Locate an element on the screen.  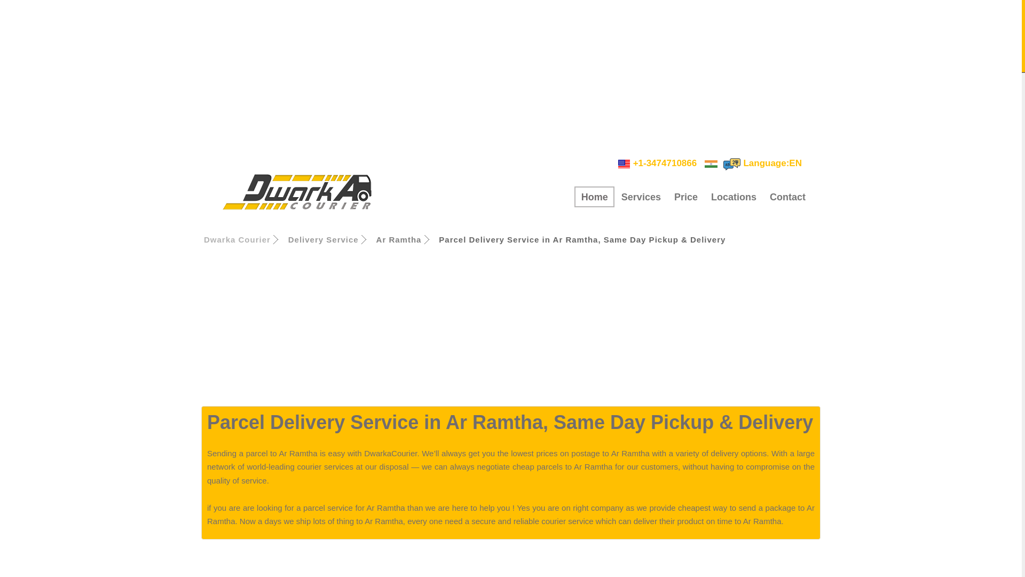
Dwarka Courier is located at coordinates (295, 193).